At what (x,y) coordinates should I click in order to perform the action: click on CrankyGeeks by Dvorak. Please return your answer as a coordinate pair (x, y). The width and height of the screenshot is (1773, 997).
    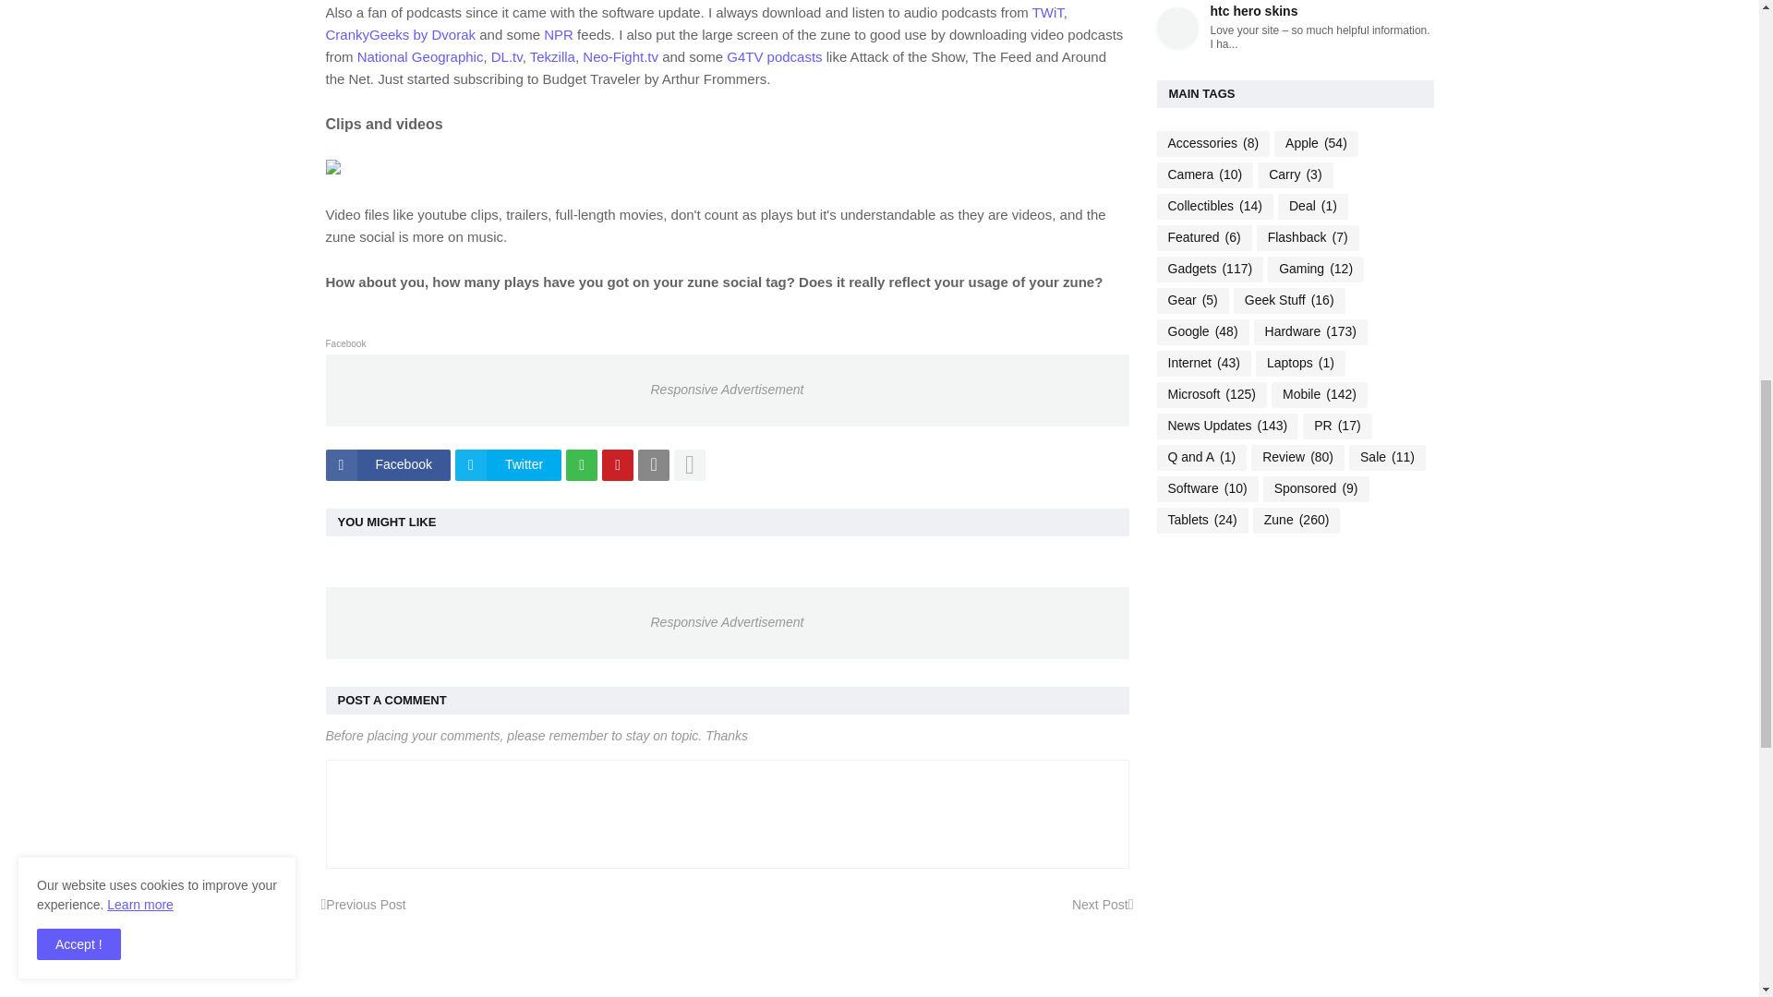
    Looking at the image, I should click on (399, 35).